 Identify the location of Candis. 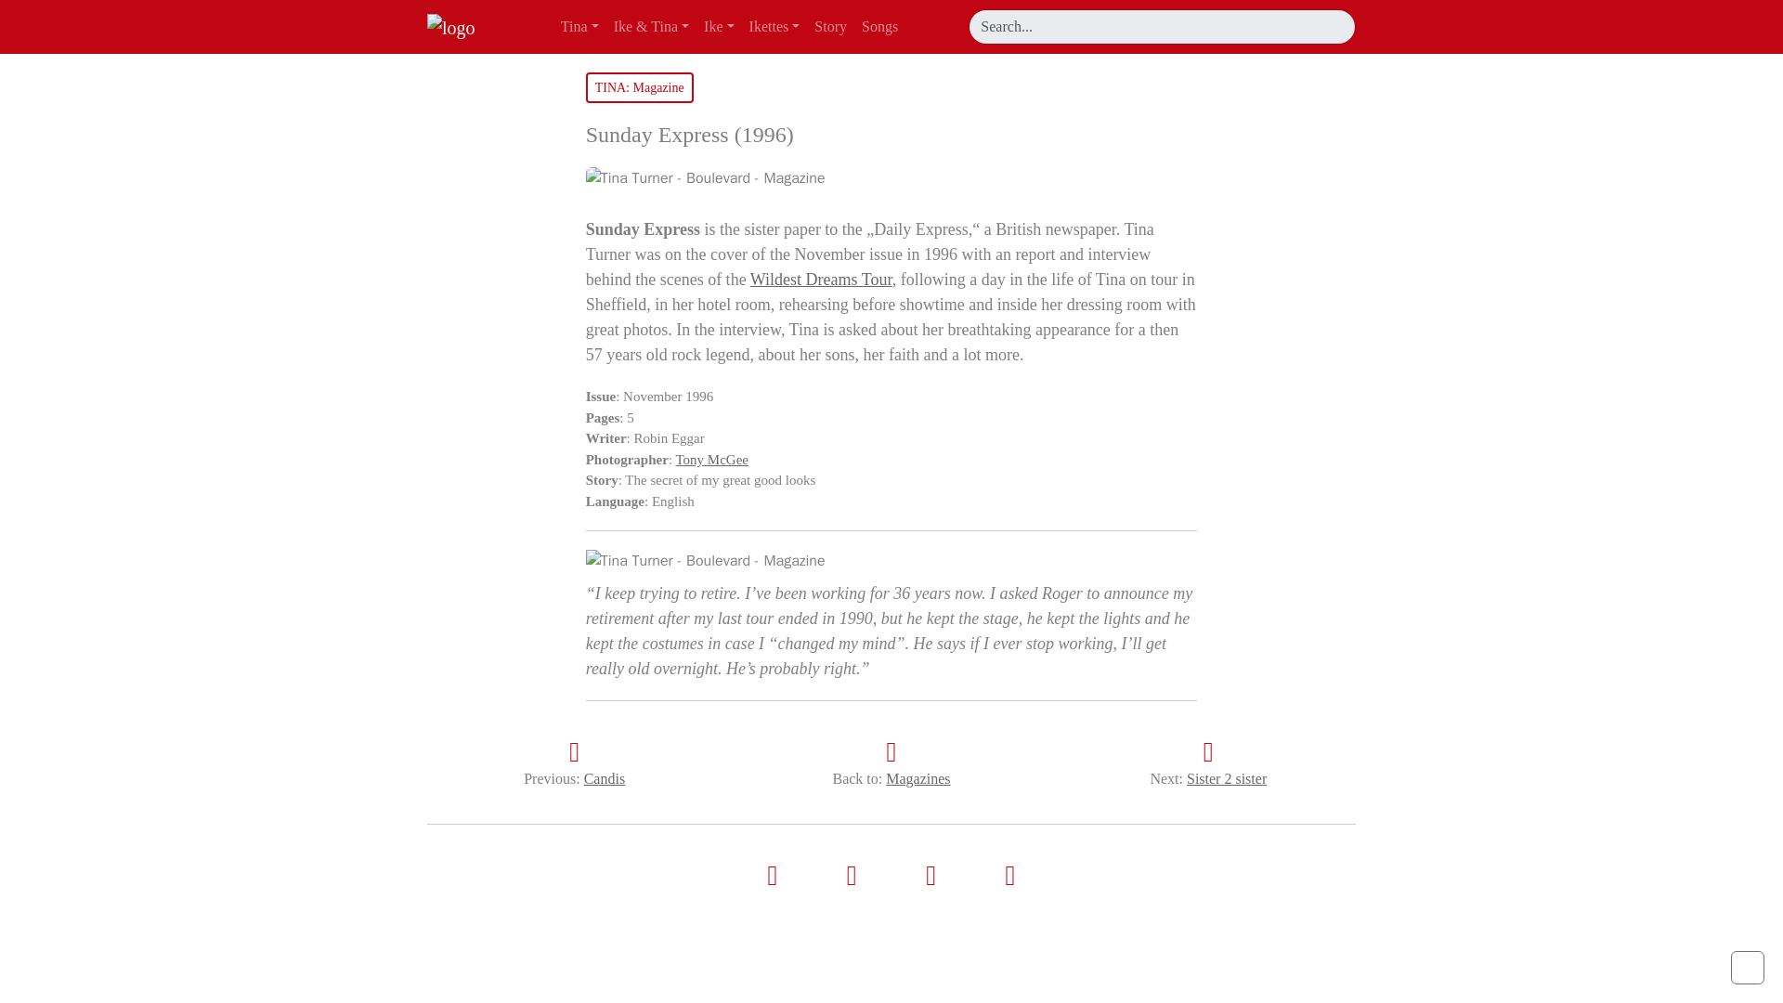
(605, 778).